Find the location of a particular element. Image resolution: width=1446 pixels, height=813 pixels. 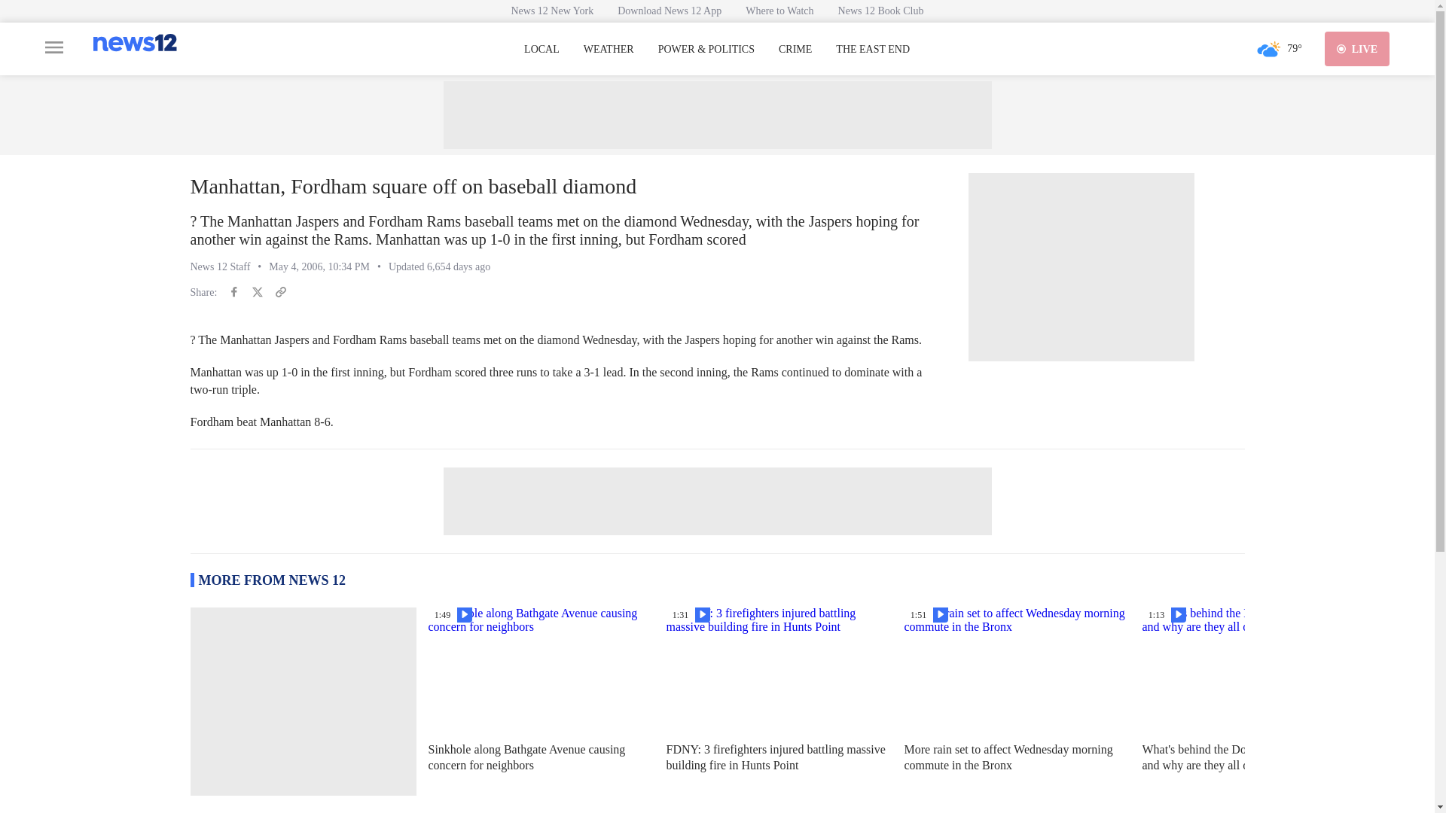

LOCAL is located at coordinates (541, 50).